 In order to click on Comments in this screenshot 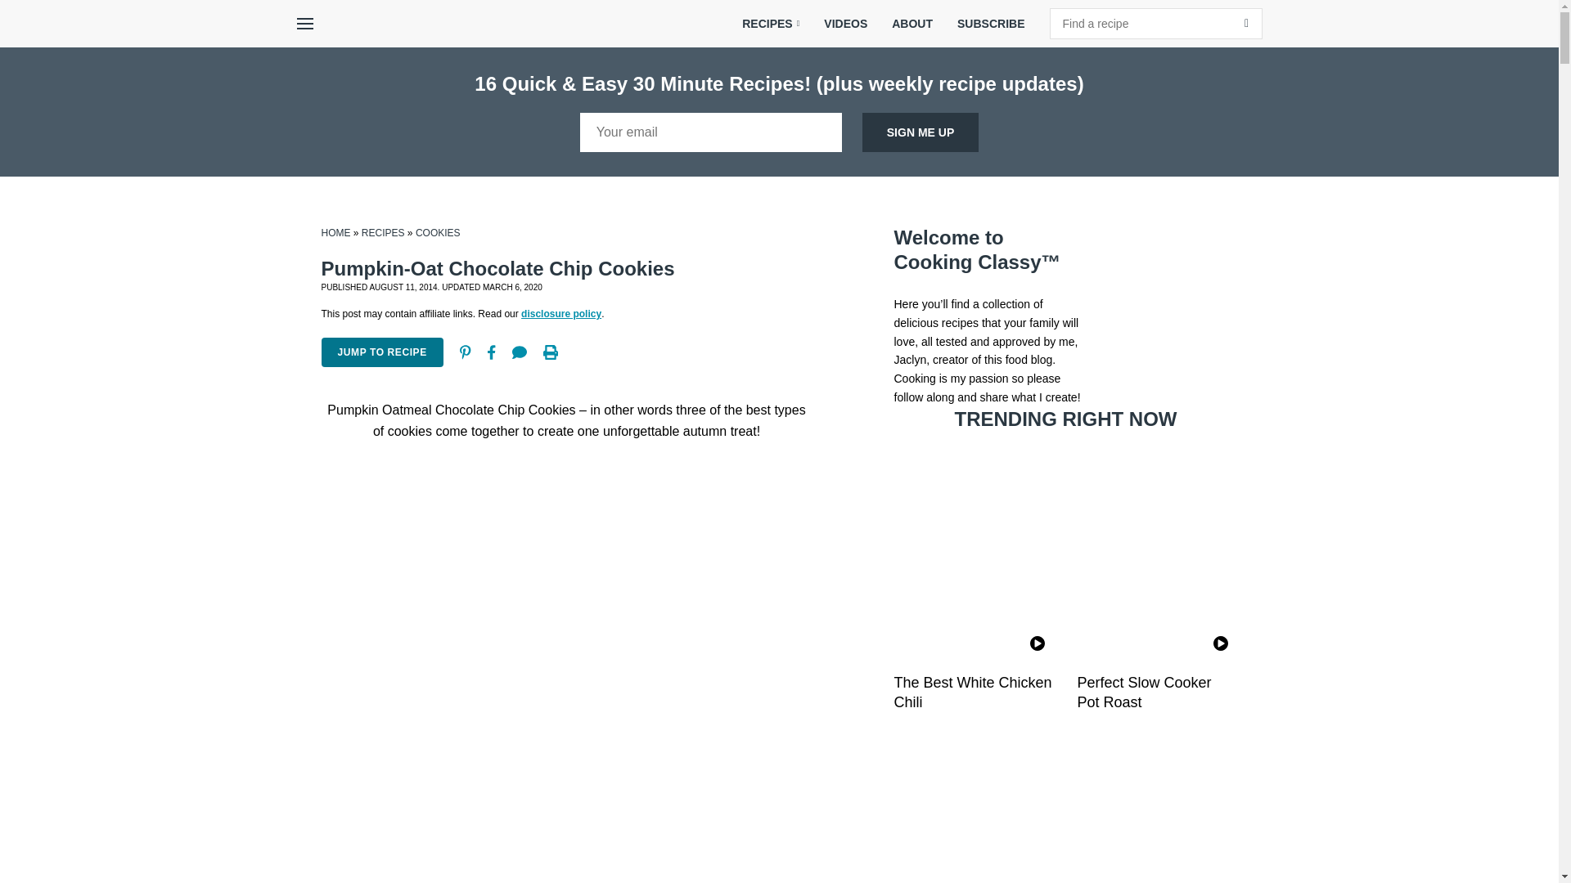, I will do `click(520, 352)`.